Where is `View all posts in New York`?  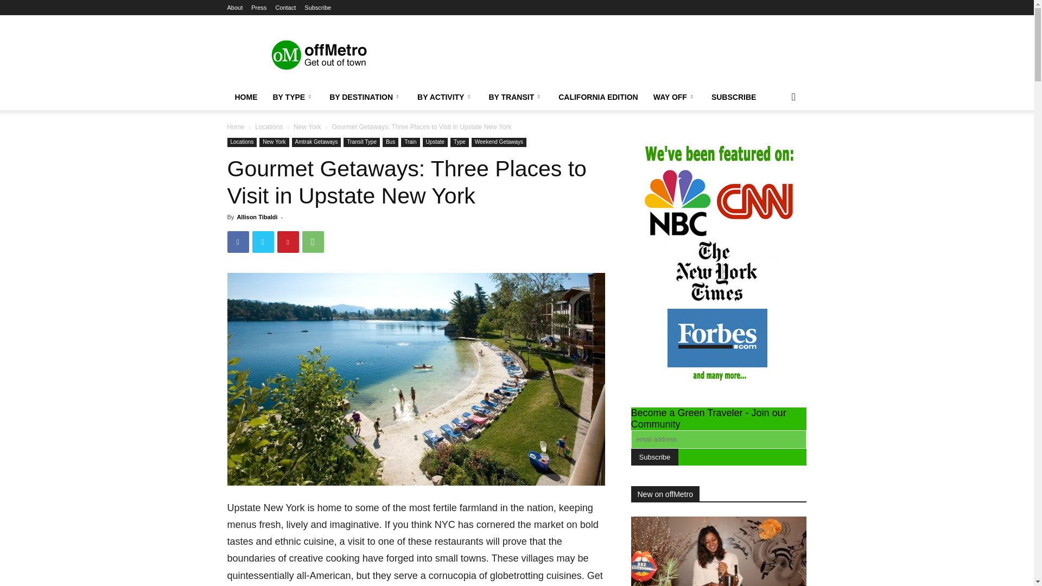 View all posts in New York is located at coordinates (307, 126).